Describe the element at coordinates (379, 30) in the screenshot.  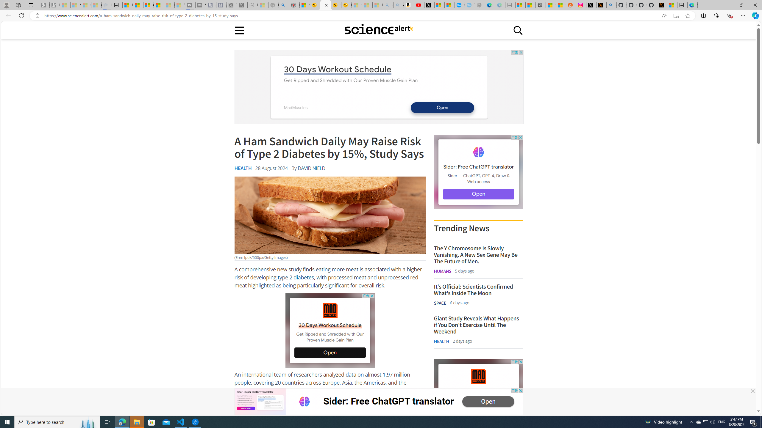
I see `ScienceAlert homepage` at that location.